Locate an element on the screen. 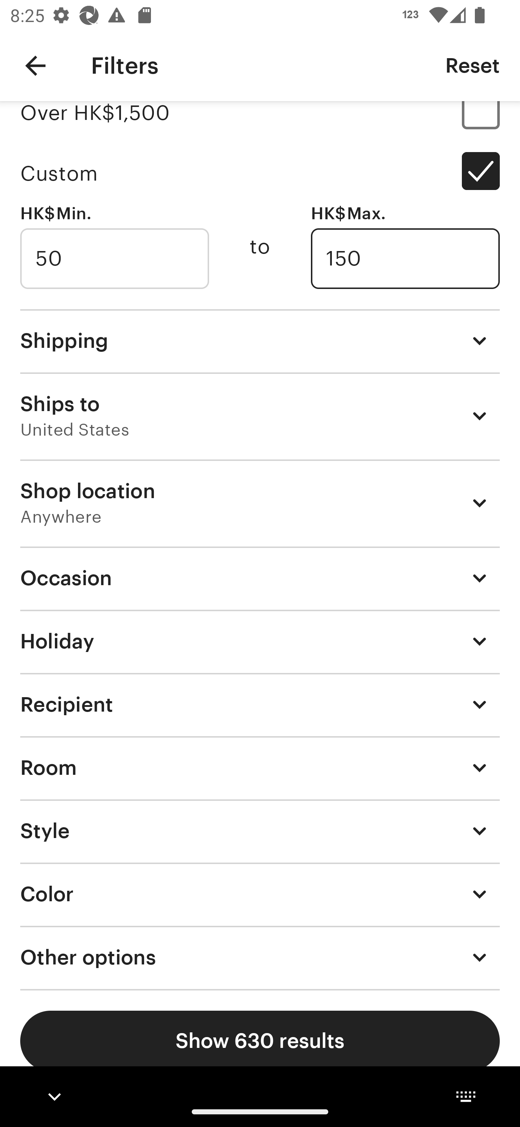 This screenshot has width=520, height=1127. Navigate up is located at coordinates (35, 66).